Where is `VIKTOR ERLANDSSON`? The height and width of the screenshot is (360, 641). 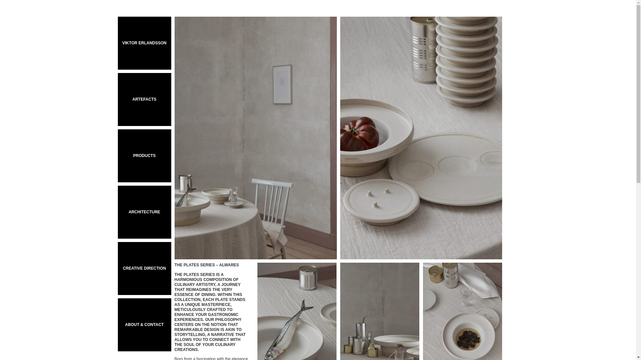 VIKTOR ERLANDSSON is located at coordinates (144, 43).